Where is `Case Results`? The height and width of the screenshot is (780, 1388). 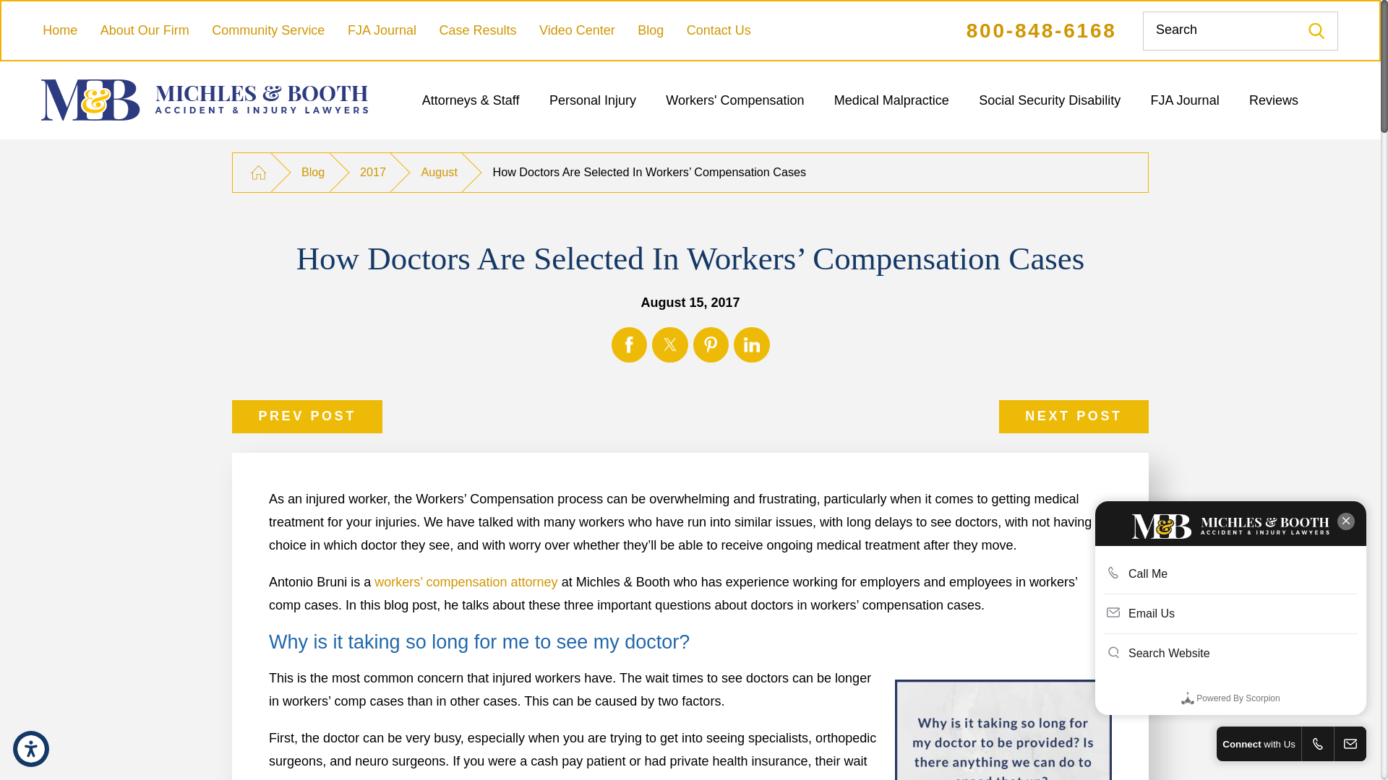 Case Results is located at coordinates (477, 30).